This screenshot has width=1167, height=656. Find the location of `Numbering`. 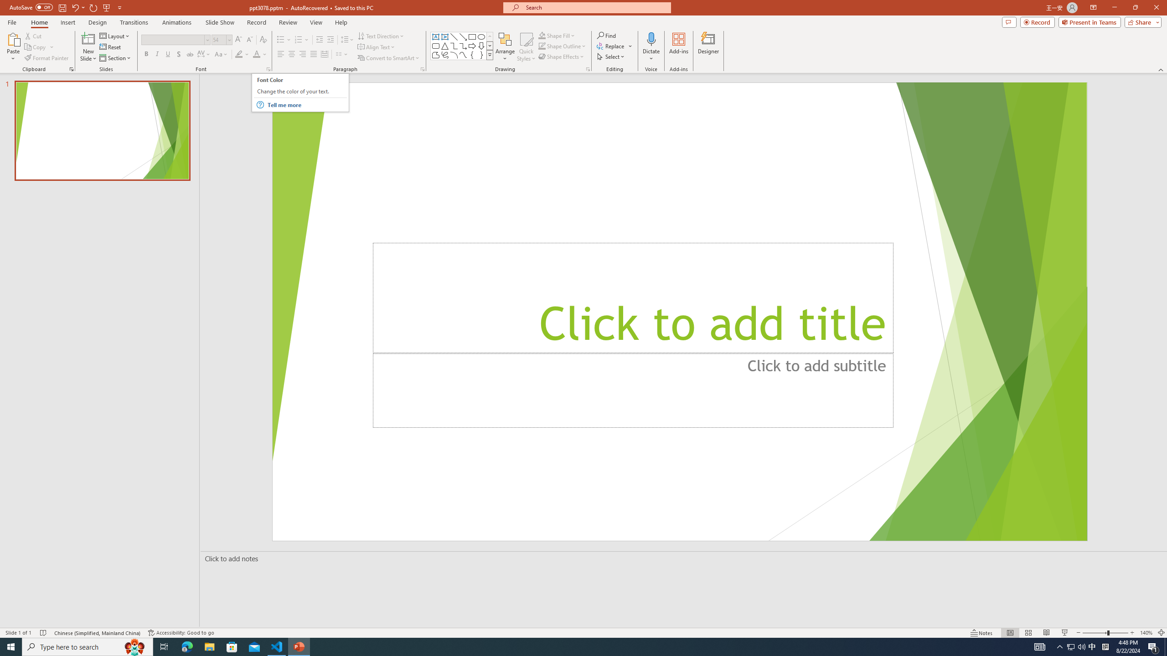

Numbering is located at coordinates (302, 40).